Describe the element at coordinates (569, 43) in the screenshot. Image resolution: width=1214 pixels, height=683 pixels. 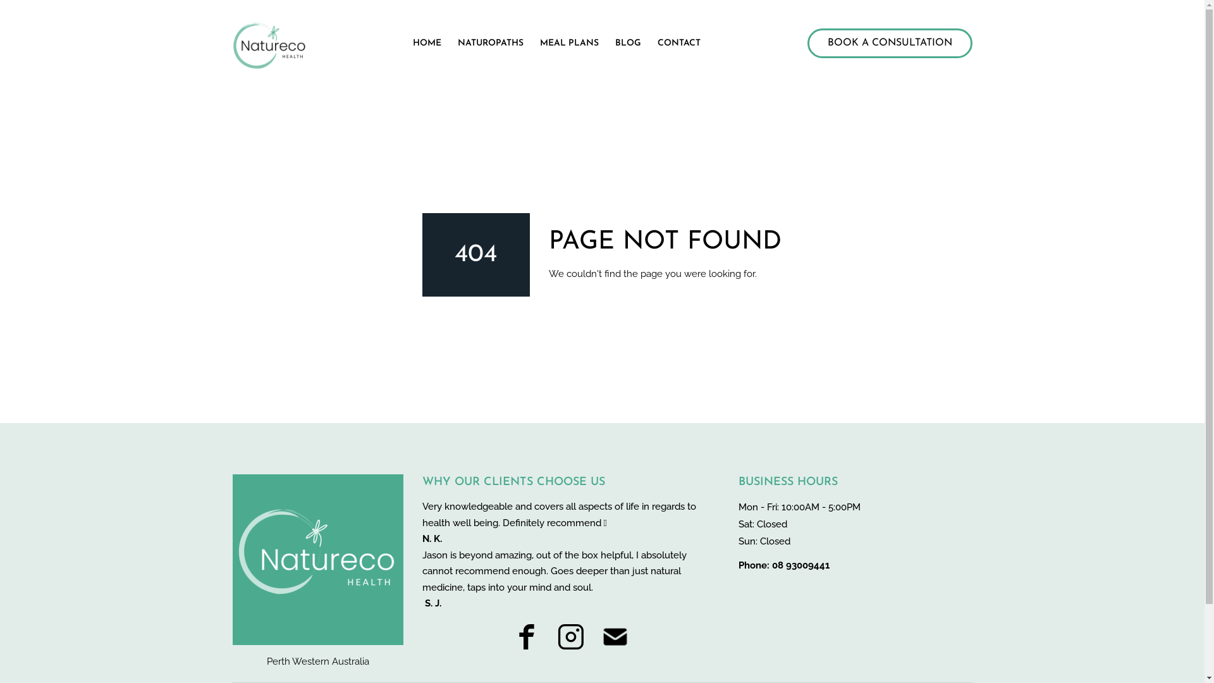
I see `MEAL PLANS` at that location.